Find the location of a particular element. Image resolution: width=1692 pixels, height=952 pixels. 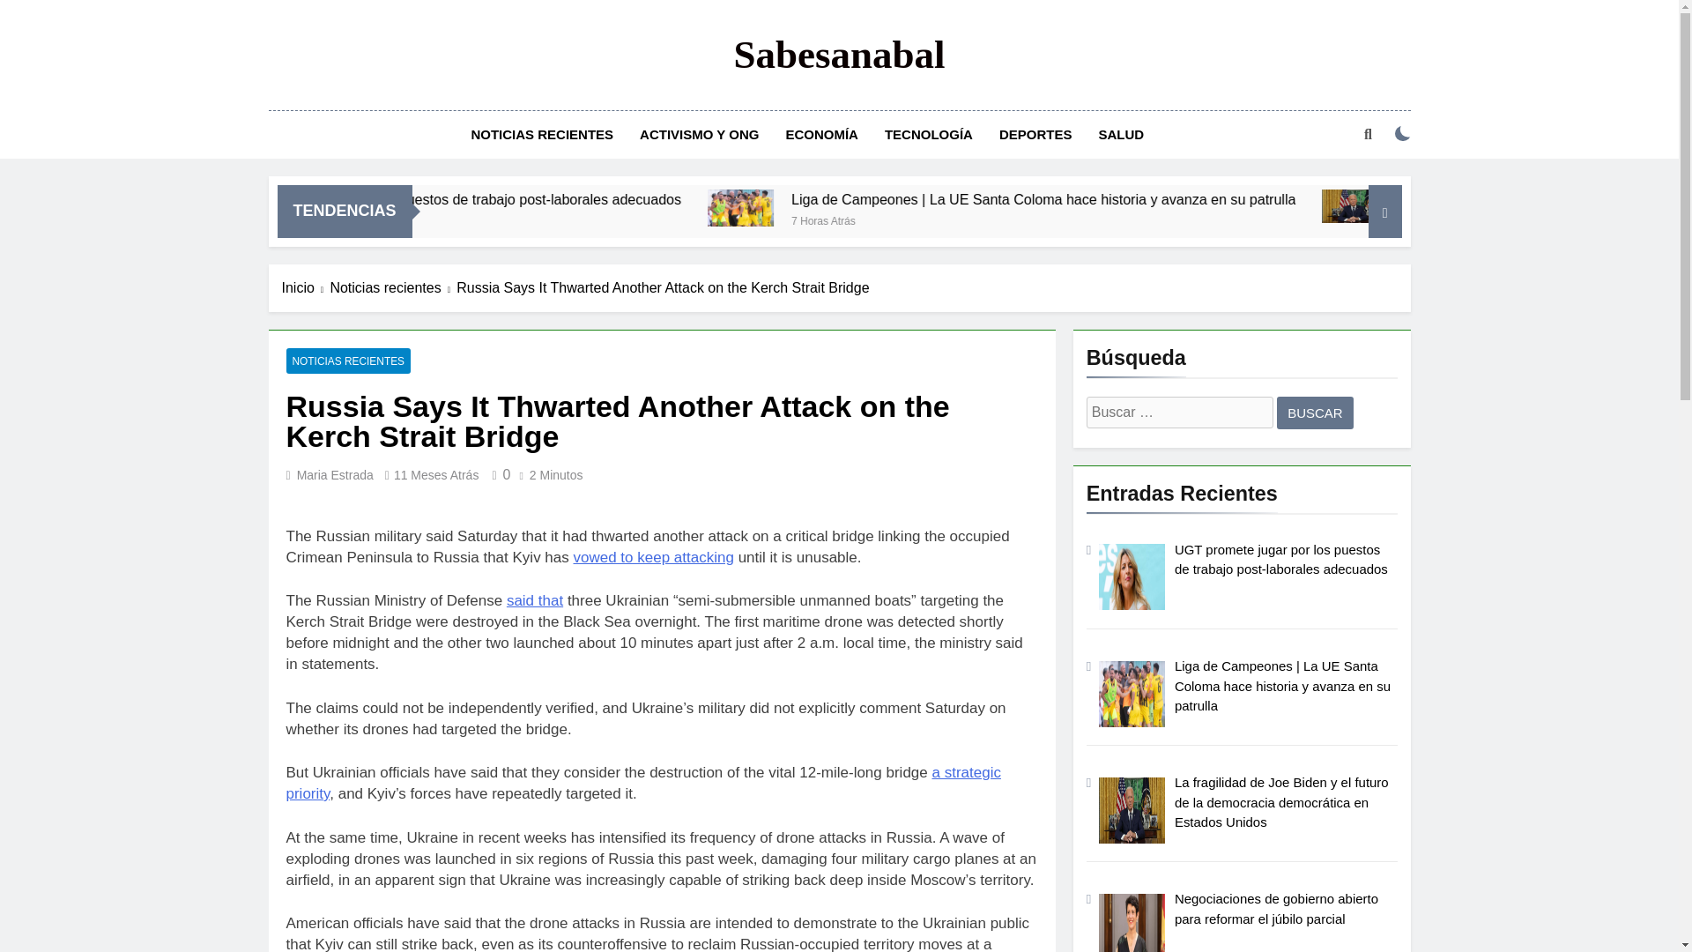

ACTIVISMO Y ONG is located at coordinates (698, 135).